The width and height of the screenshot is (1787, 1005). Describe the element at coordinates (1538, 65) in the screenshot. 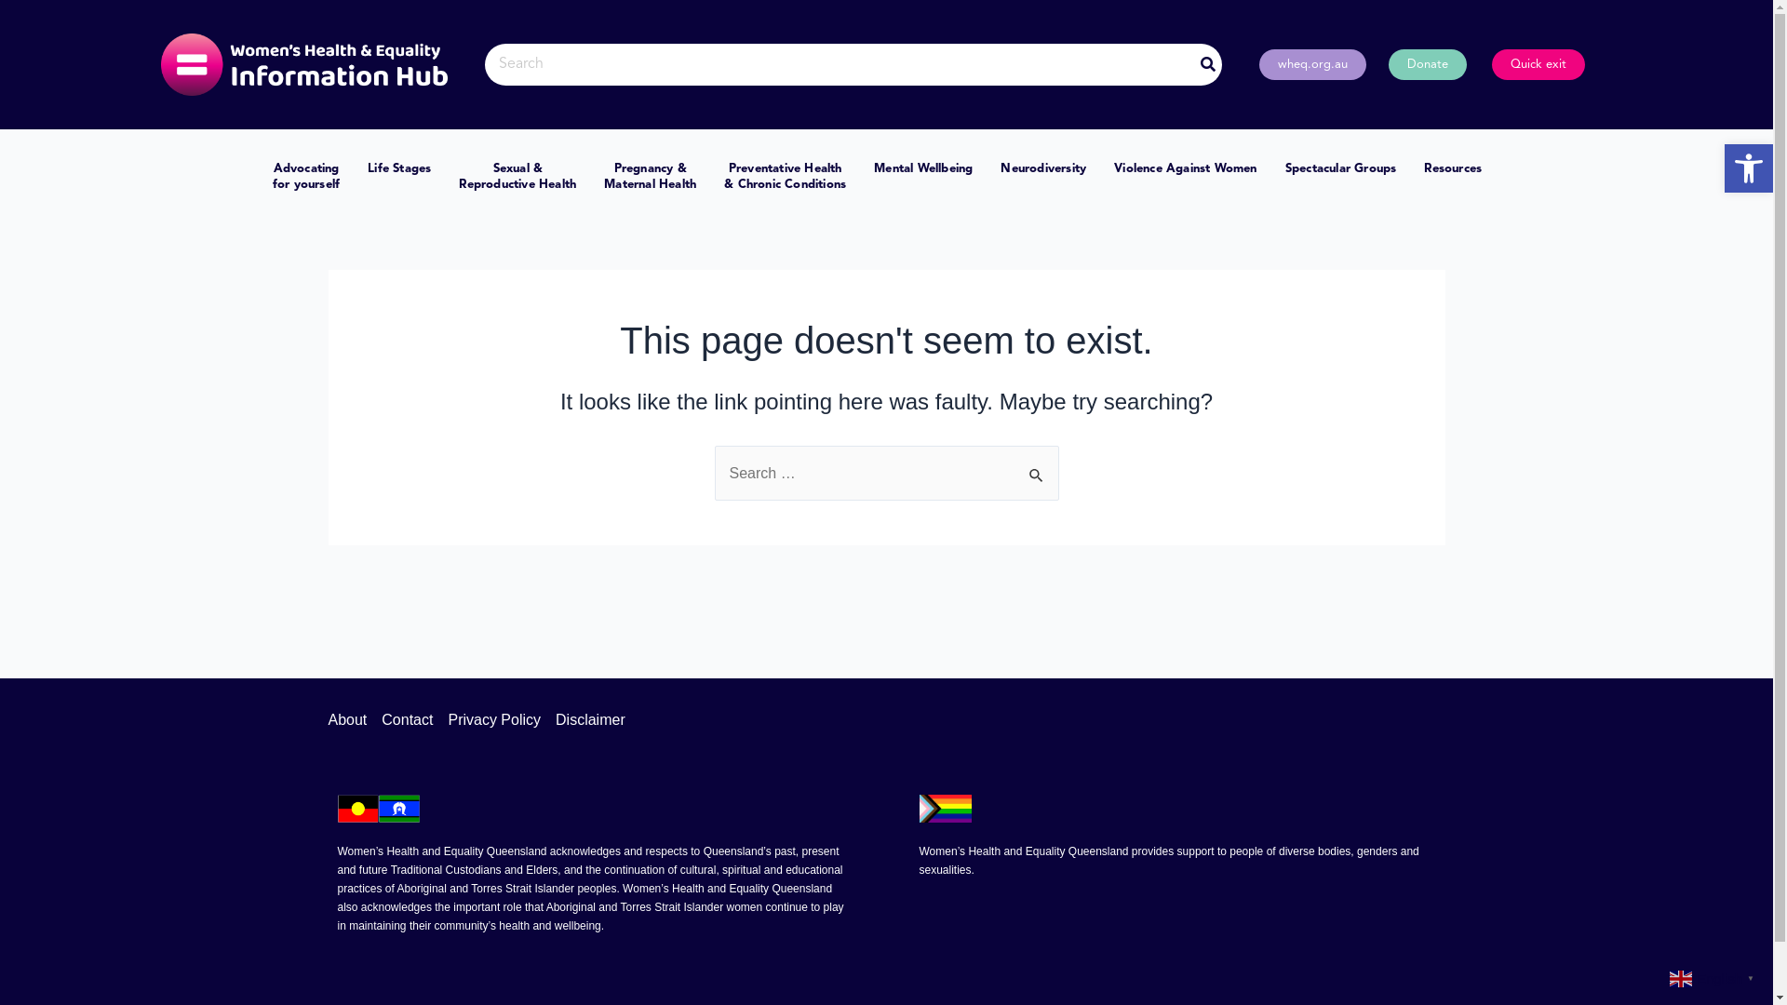

I see `Quick exit` at that location.